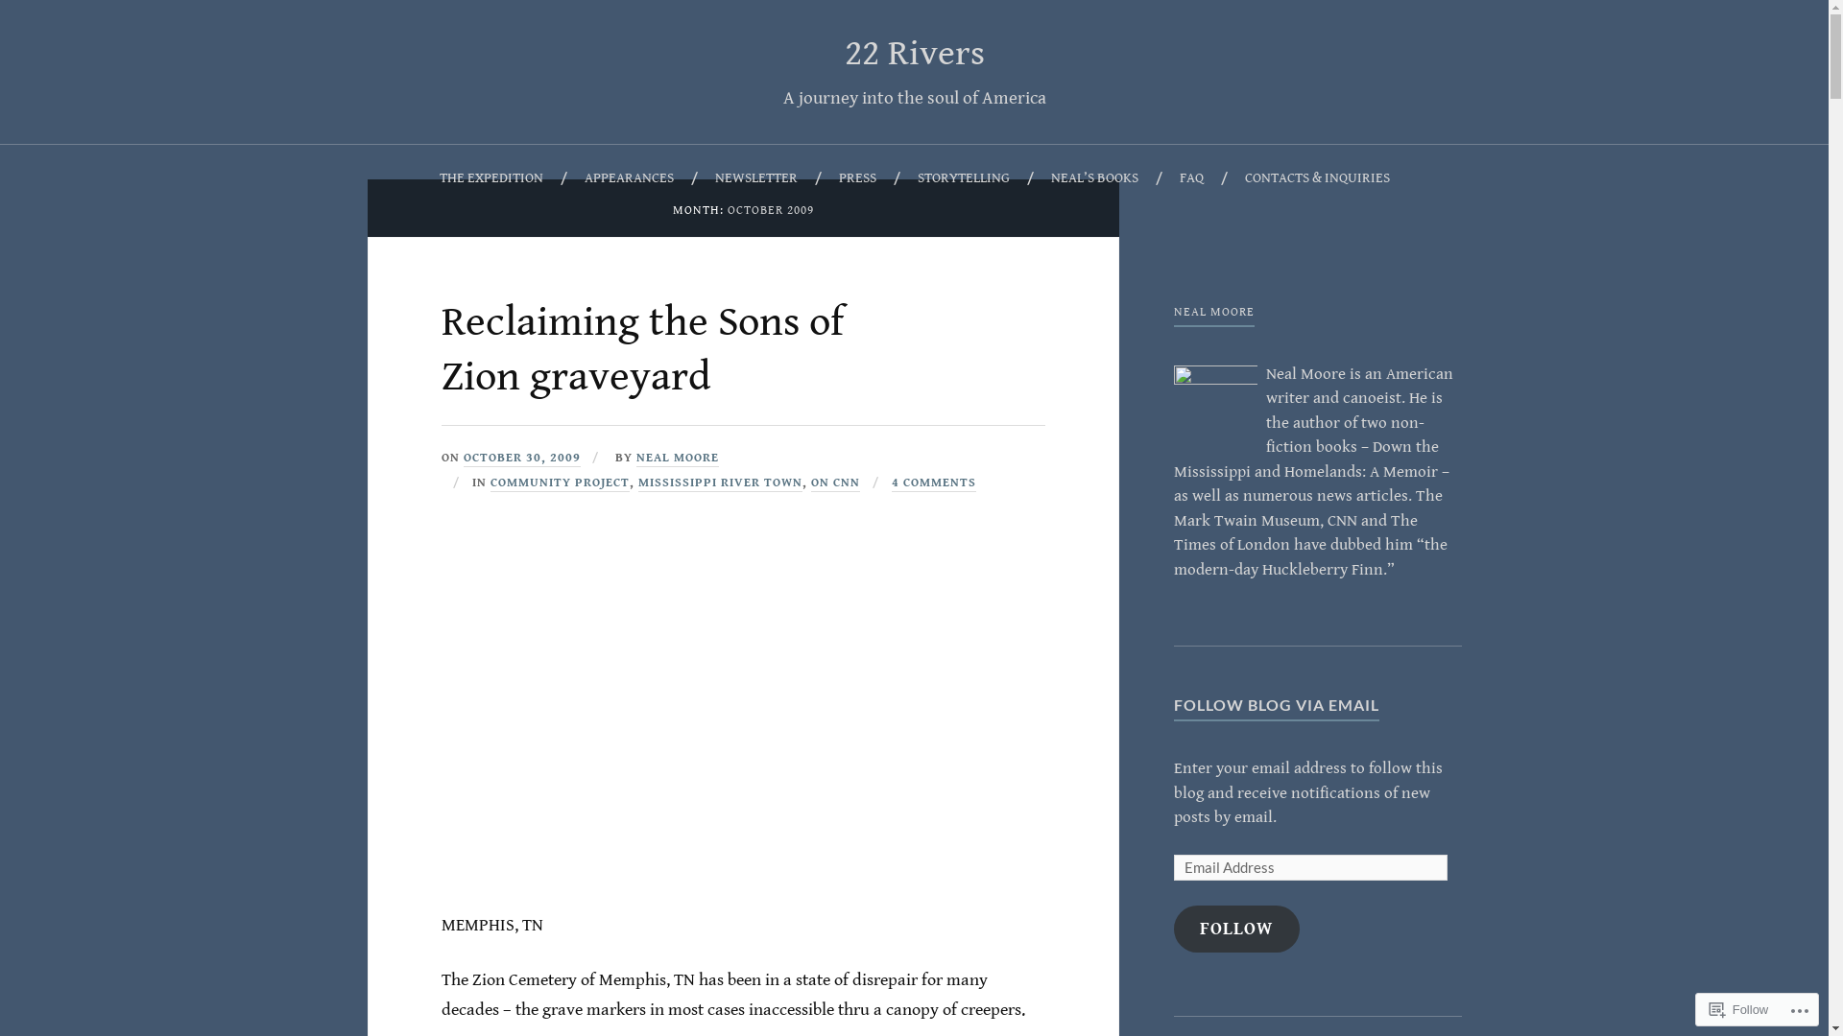 Image resolution: width=1843 pixels, height=1036 pixels. I want to click on STORYTELLING, so click(964, 178).